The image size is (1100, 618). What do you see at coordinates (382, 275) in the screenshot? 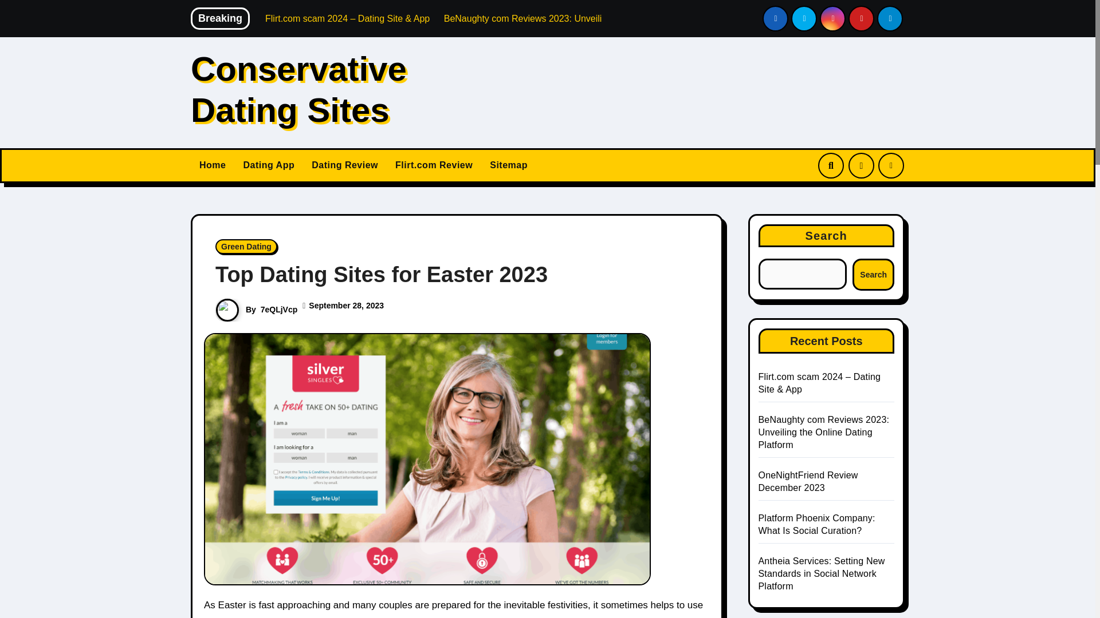
I see `Top Dating Sites for Easter 2023` at bounding box center [382, 275].